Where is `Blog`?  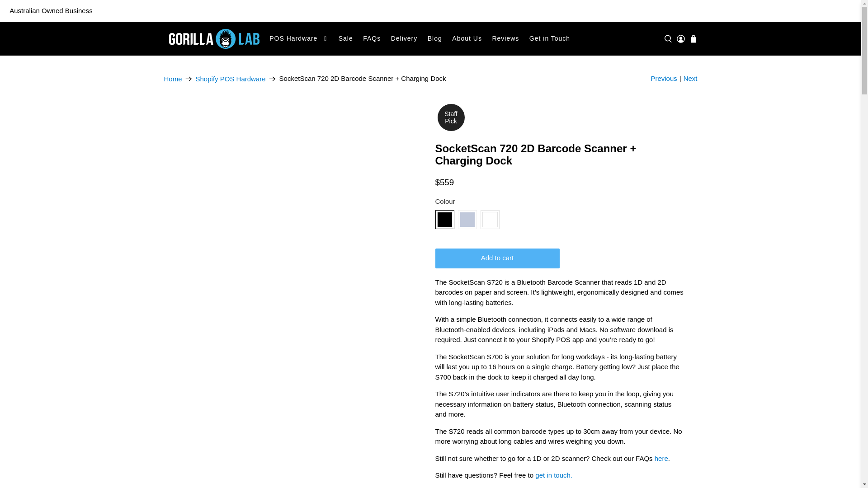
Blog is located at coordinates (435, 39).